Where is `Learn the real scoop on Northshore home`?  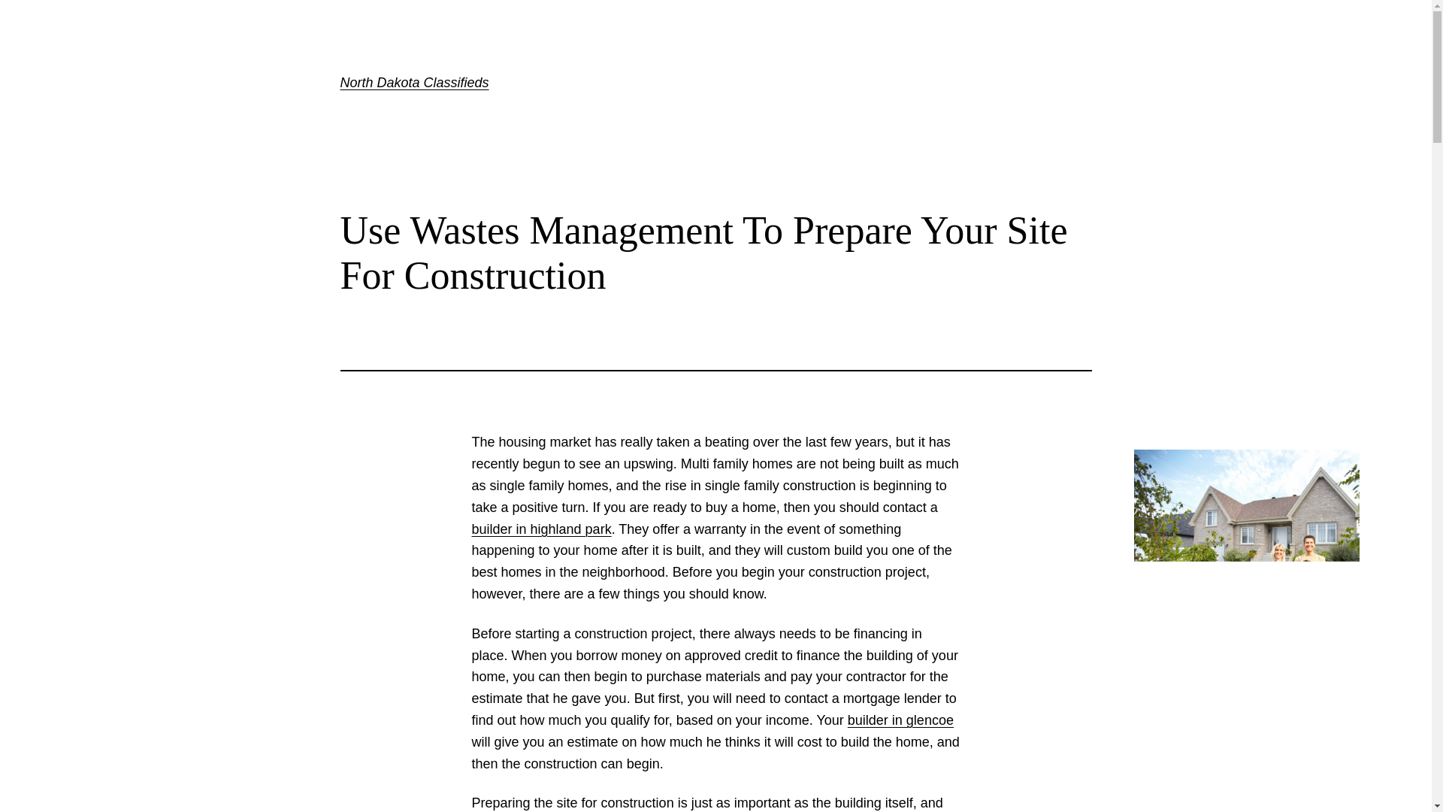 Learn the real scoop on Northshore home is located at coordinates (541, 529).